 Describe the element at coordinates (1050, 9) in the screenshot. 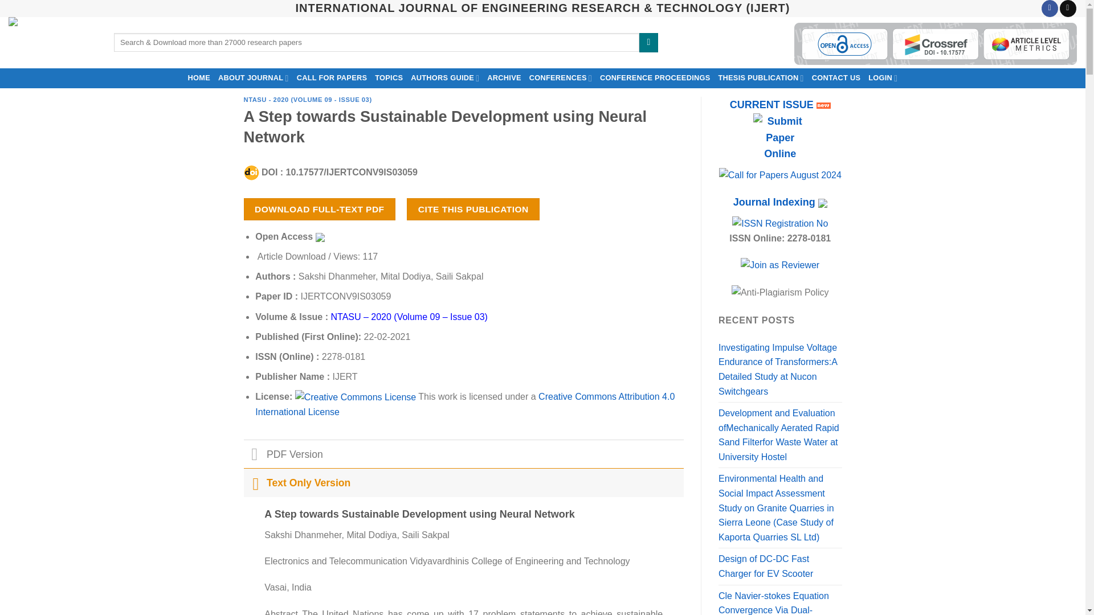

I see `Follow on Facebook` at that location.